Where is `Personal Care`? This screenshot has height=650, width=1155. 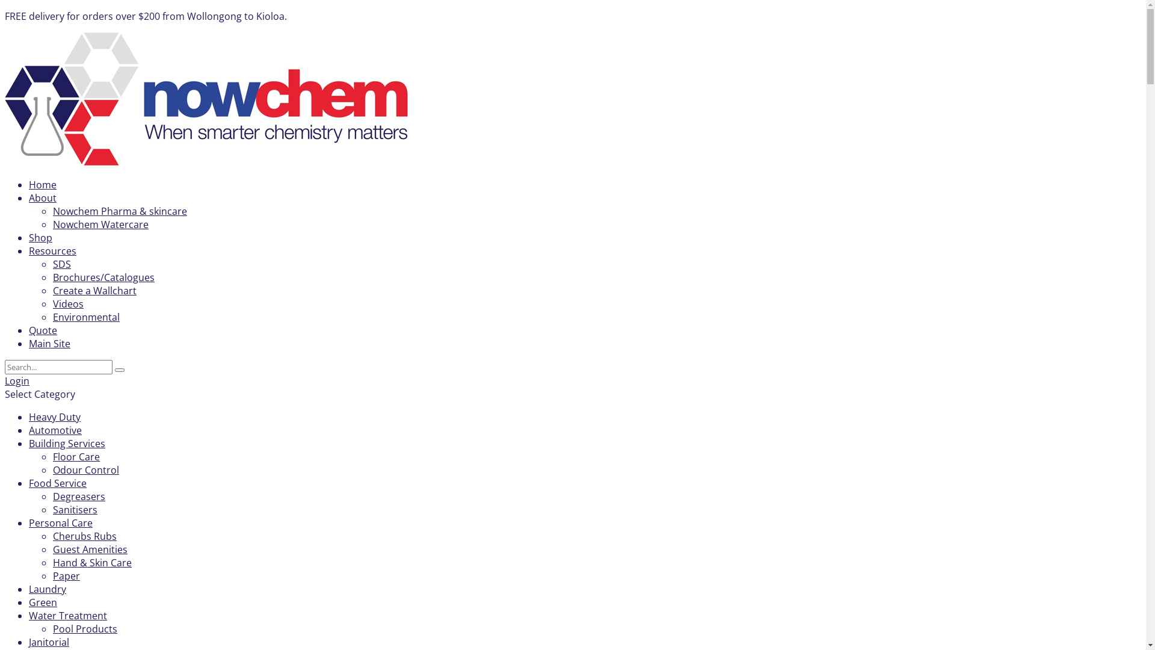 Personal Care is located at coordinates (61, 523).